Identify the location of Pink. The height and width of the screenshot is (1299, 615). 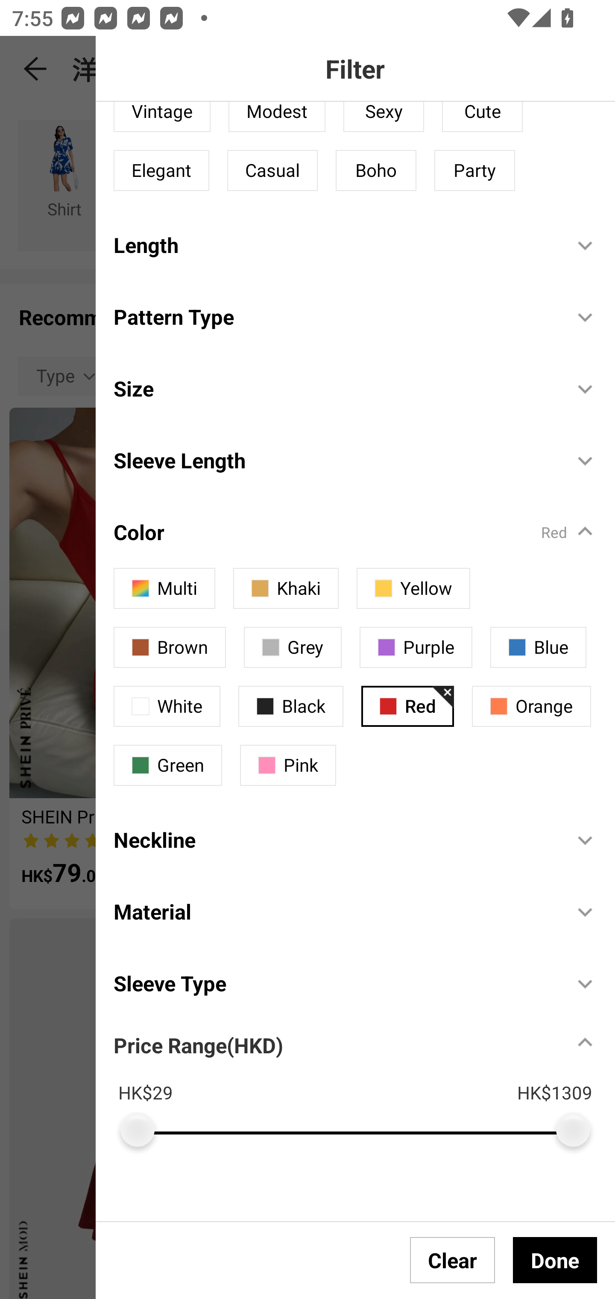
(288, 765).